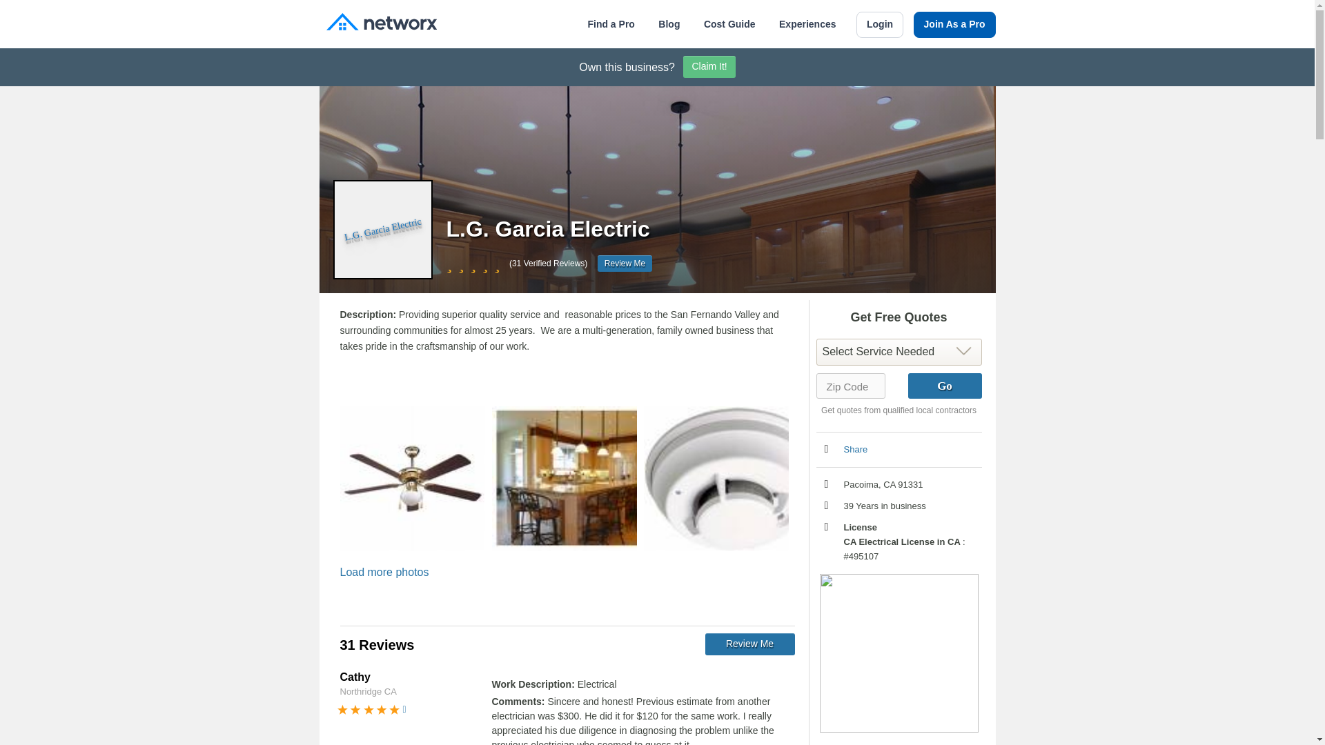 This screenshot has width=1325, height=745. Describe the element at coordinates (749, 644) in the screenshot. I see `Review Me` at that location.